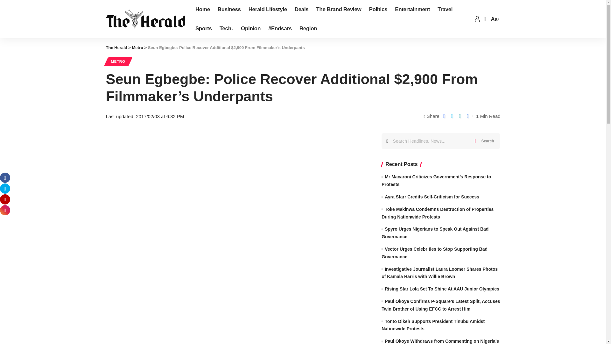  Describe the element at coordinates (116, 47) in the screenshot. I see `Go to The Herald.` at that location.